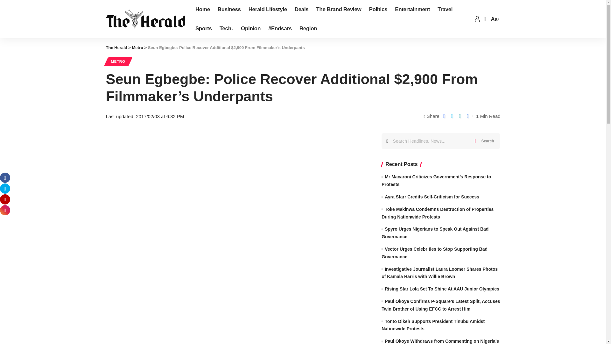  Describe the element at coordinates (116, 47) in the screenshot. I see `Go to The Herald.` at that location.